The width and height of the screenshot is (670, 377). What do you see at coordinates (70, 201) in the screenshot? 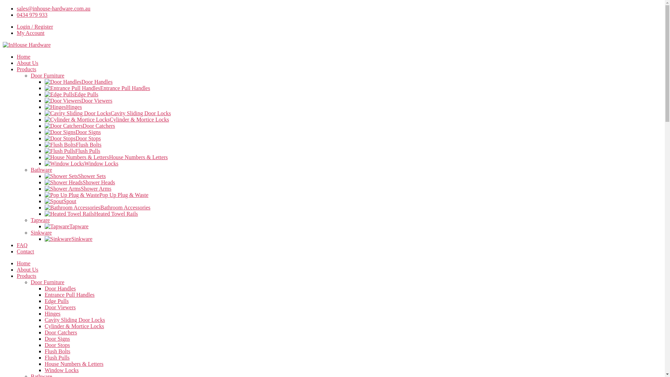
I see `Spout` at bounding box center [70, 201].